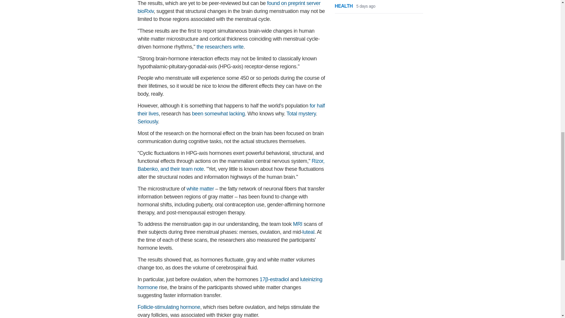  What do you see at coordinates (231, 110) in the screenshot?
I see `for half their lives` at bounding box center [231, 110].